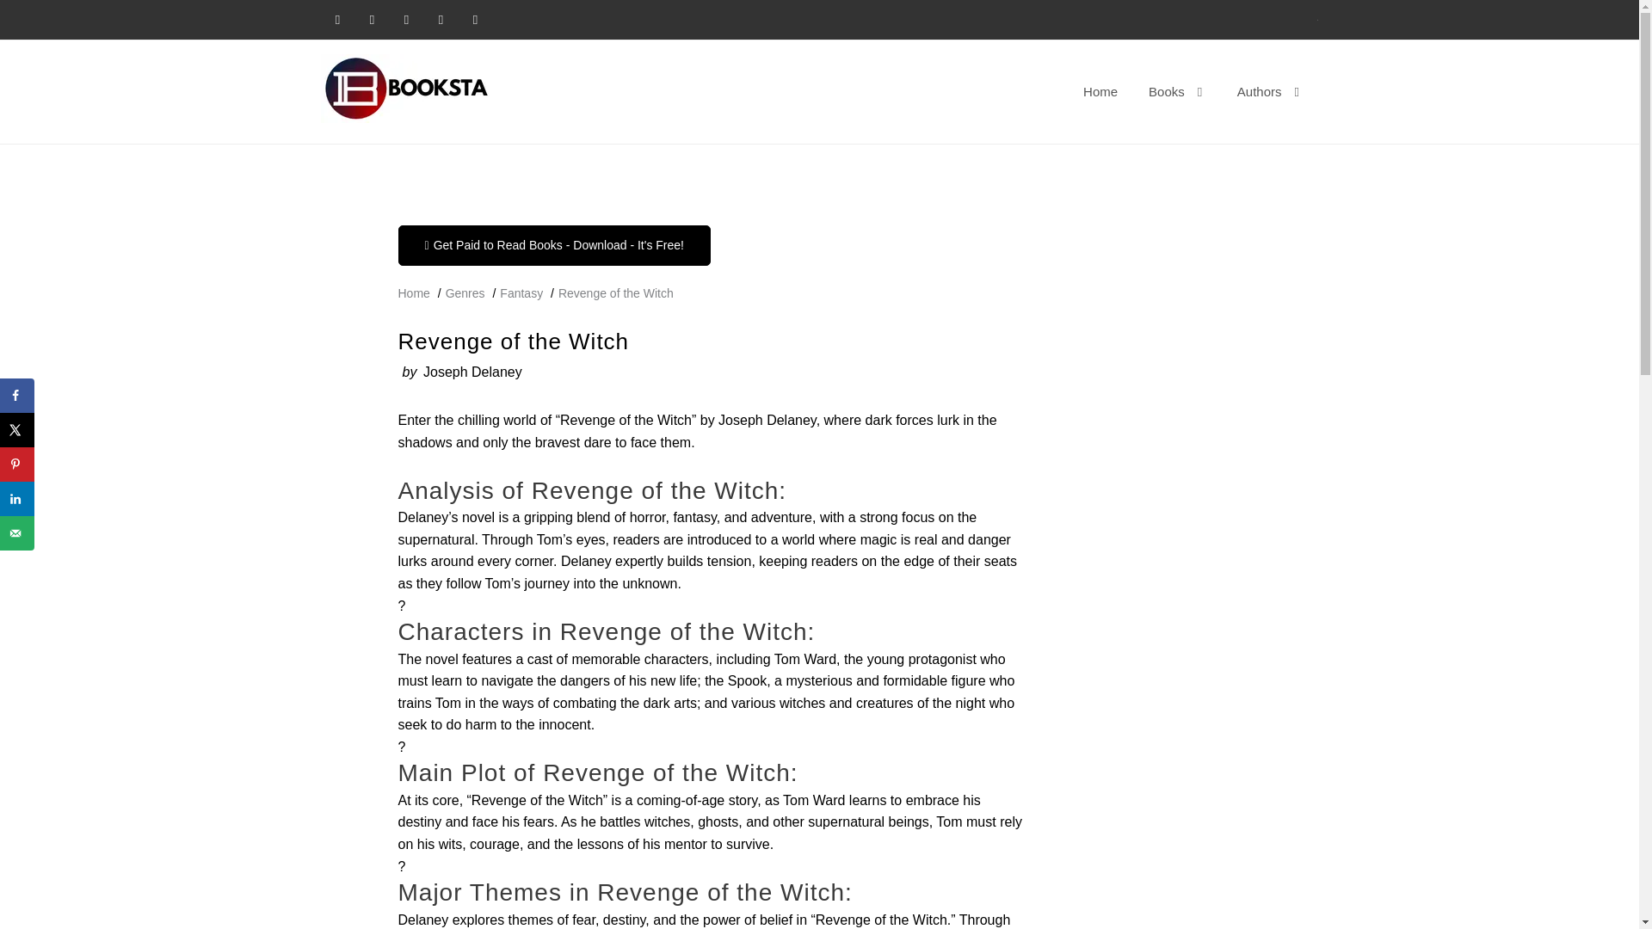 The height and width of the screenshot is (929, 1652). I want to click on Home, so click(413, 292).